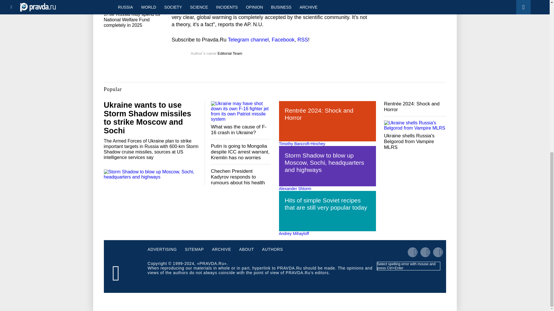 The height and width of the screenshot is (311, 554). Describe the element at coordinates (230, 54) in the screenshot. I see `Editorial Team` at that location.